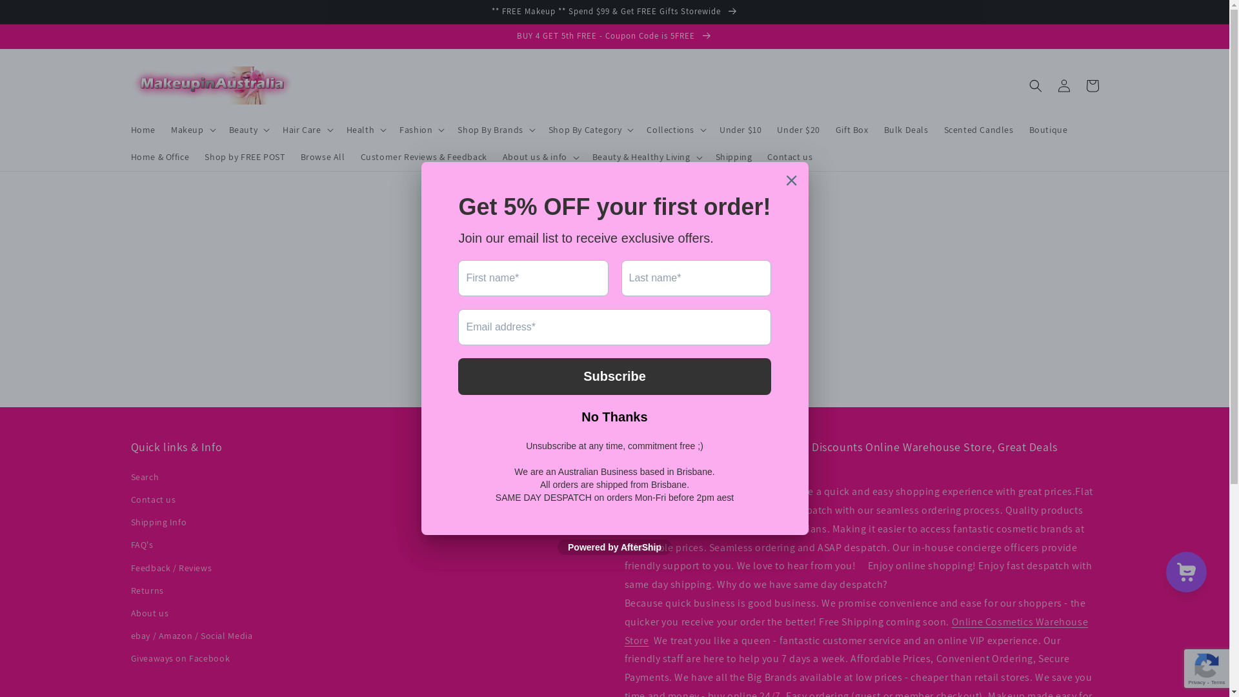  What do you see at coordinates (798, 130) in the screenshot?
I see `Under $20` at bounding box center [798, 130].